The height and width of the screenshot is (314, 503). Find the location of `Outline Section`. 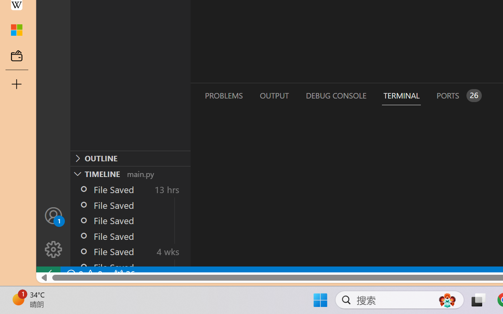

Outline Section is located at coordinates (130, 158).